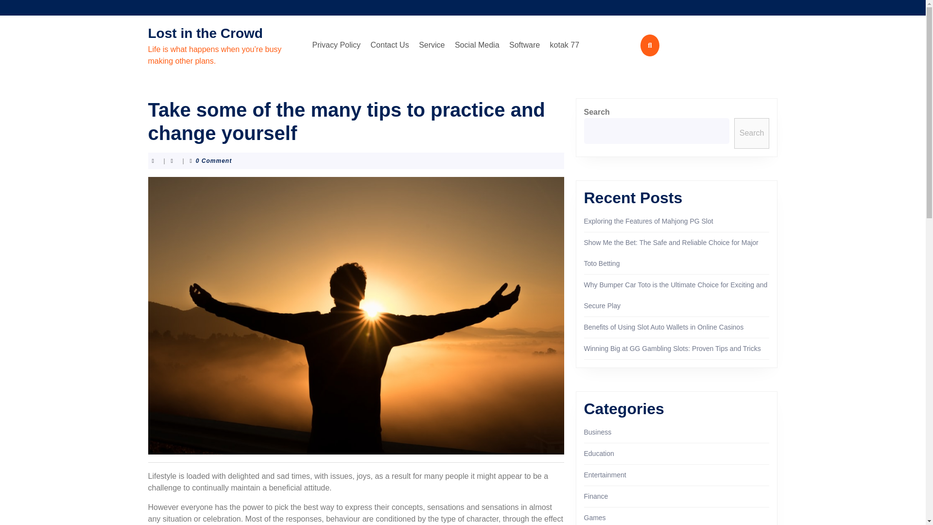 This screenshot has height=525, width=933. Describe the element at coordinates (596, 496) in the screenshot. I see `Finance` at that location.